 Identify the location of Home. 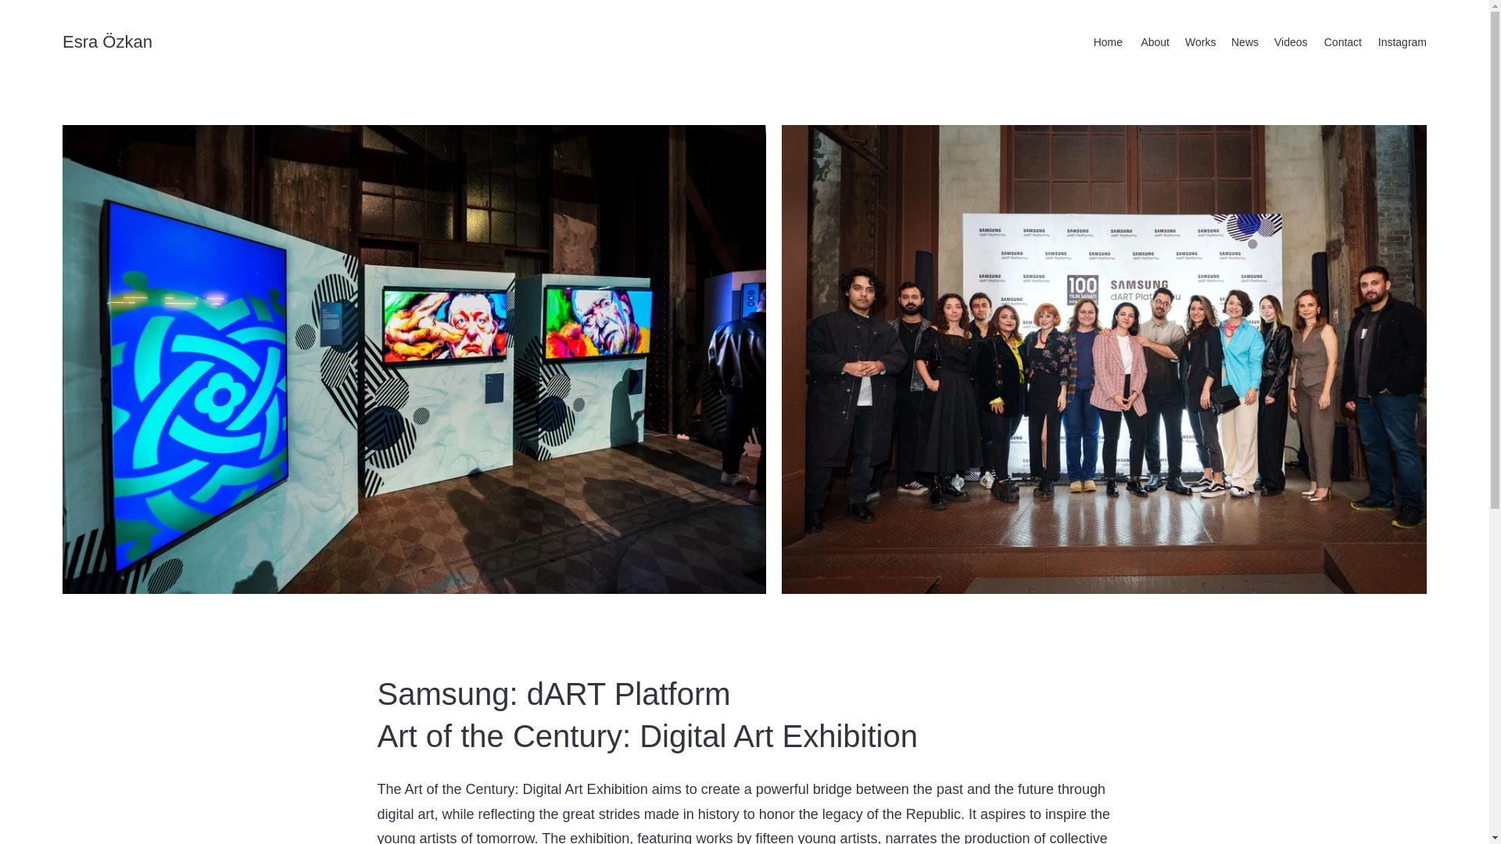
(1107, 42).